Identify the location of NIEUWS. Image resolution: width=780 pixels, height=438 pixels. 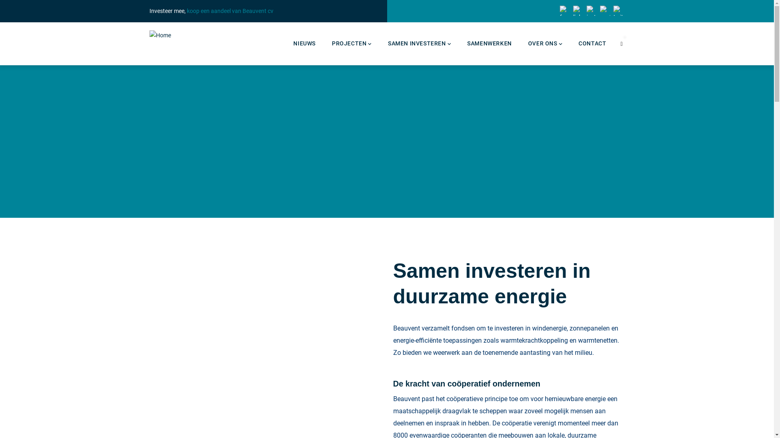
(305, 44).